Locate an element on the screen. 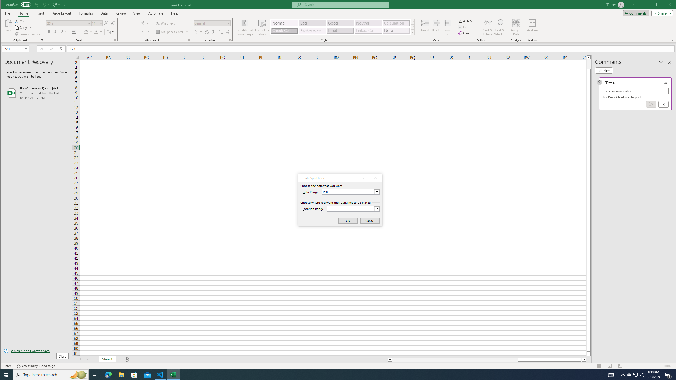 This screenshot has width=676, height=380. Page up is located at coordinates (589, 64).